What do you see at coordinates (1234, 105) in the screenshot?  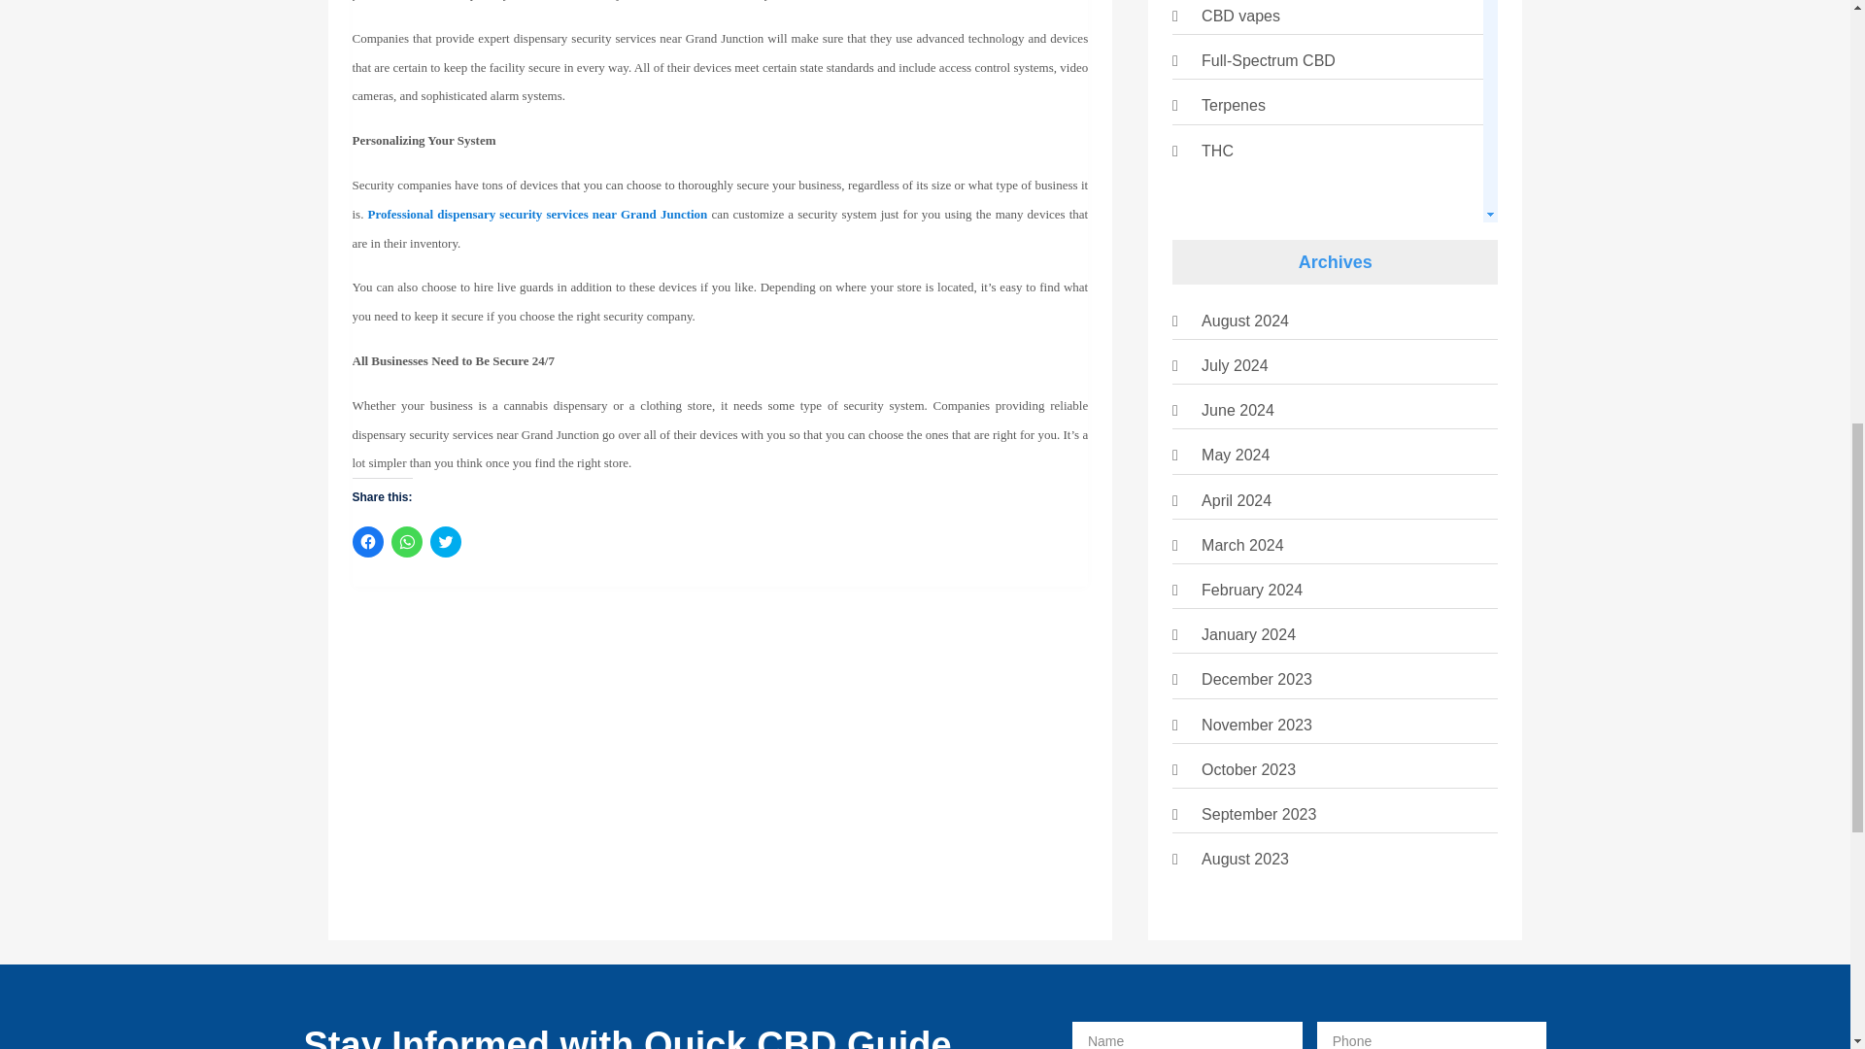 I see `Terpenes` at bounding box center [1234, 105].